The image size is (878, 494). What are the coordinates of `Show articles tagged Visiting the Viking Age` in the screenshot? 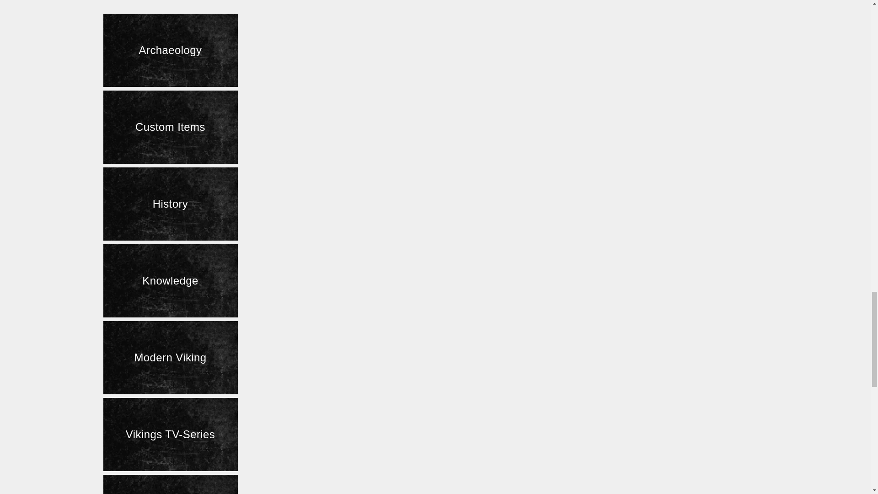 It's located at (171, 484).